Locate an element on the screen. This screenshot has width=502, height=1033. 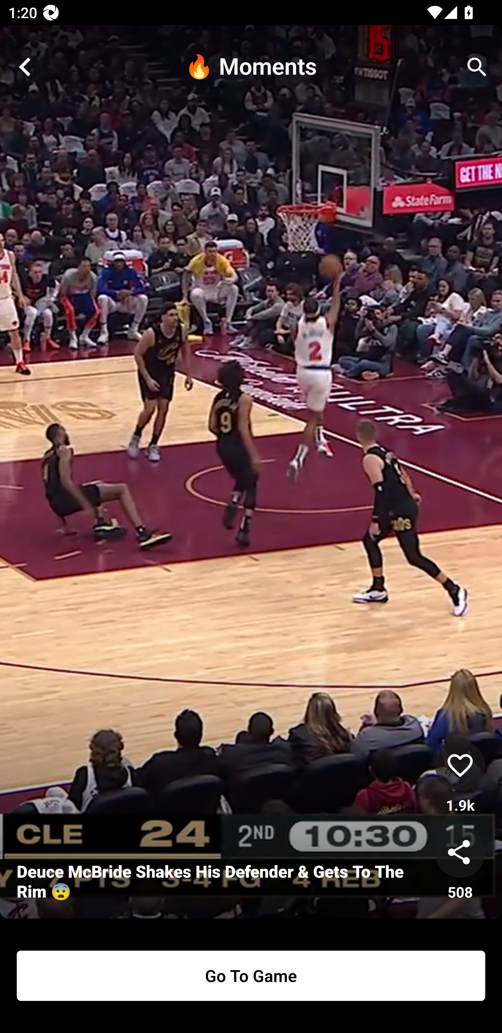
share 508 508 Shares is located at coordinates (460, 864).